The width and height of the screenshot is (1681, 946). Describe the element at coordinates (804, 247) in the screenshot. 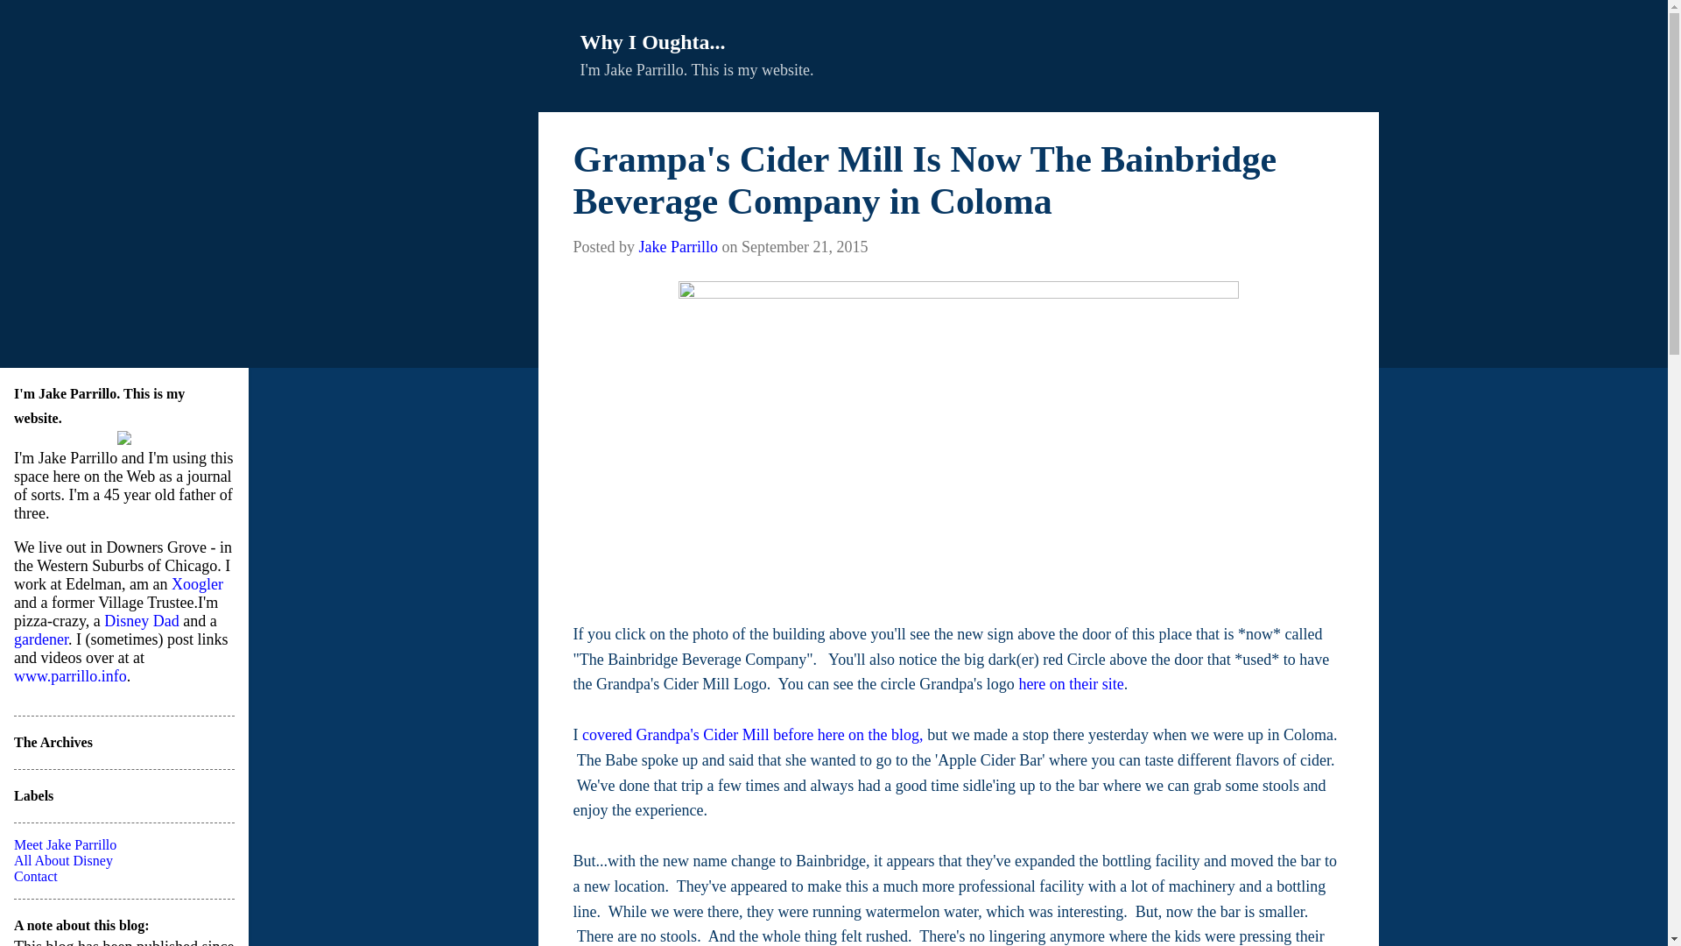

I see `permanent link` at that location.